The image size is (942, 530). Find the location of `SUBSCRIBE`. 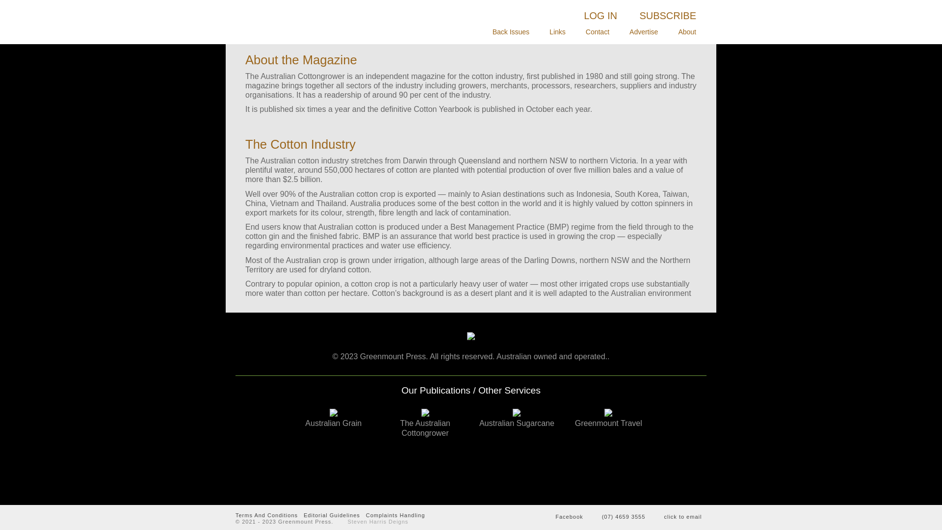

SUBSCRIBE is located at coordinates (668, 15).